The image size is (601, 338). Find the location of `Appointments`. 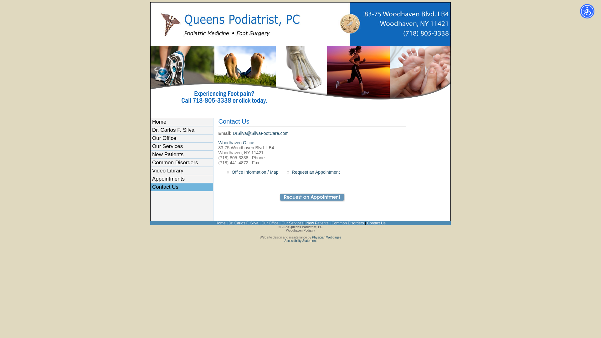

Appointments is located at coordinates (182, 179).